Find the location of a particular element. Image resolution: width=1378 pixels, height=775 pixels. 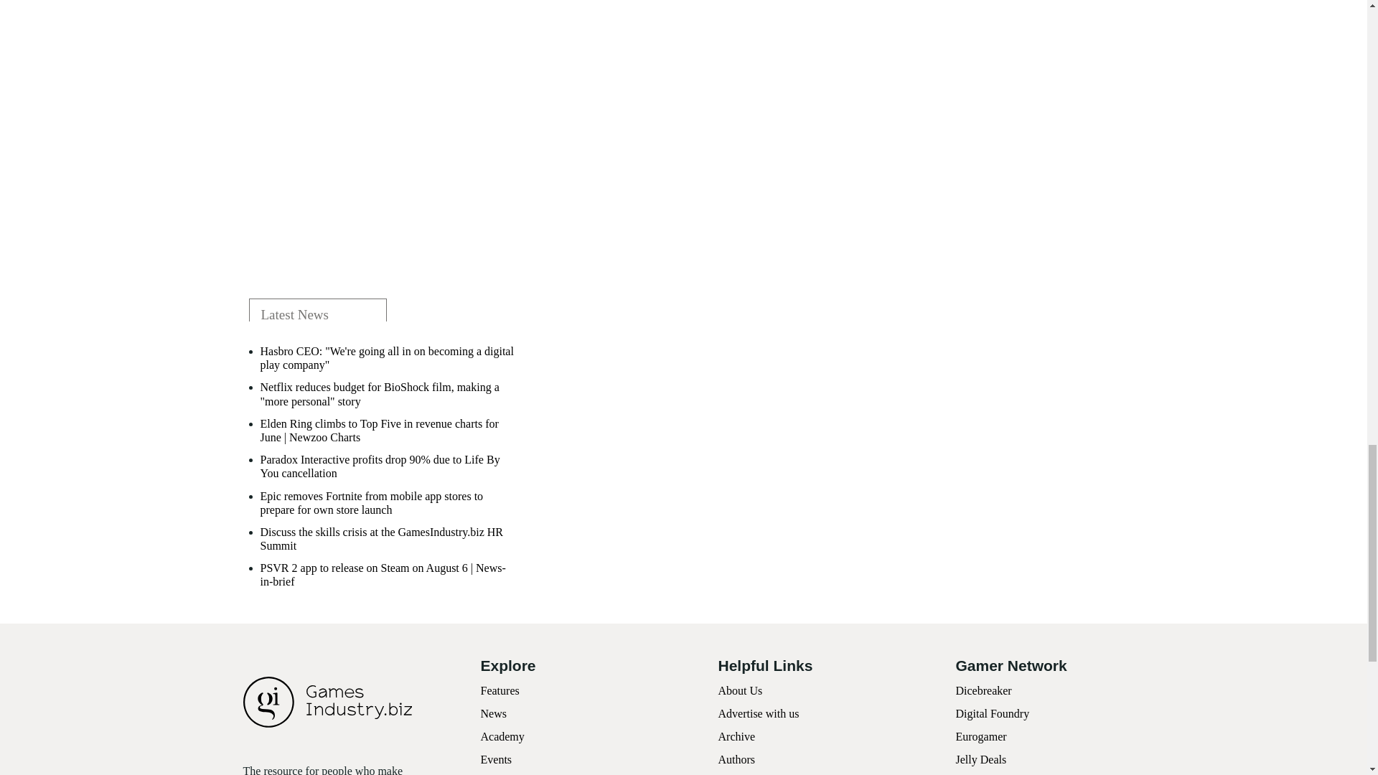

About Us is located at coordinates (739, 690).